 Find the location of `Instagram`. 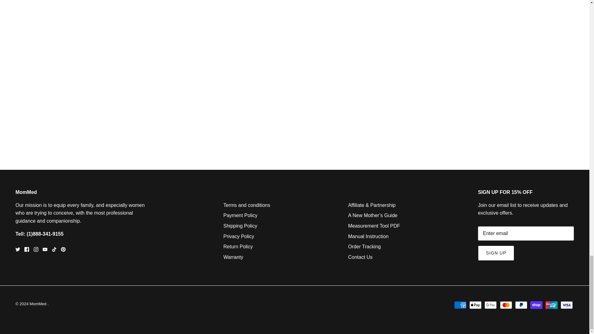

Instagram is located at coordinates (36, 249).